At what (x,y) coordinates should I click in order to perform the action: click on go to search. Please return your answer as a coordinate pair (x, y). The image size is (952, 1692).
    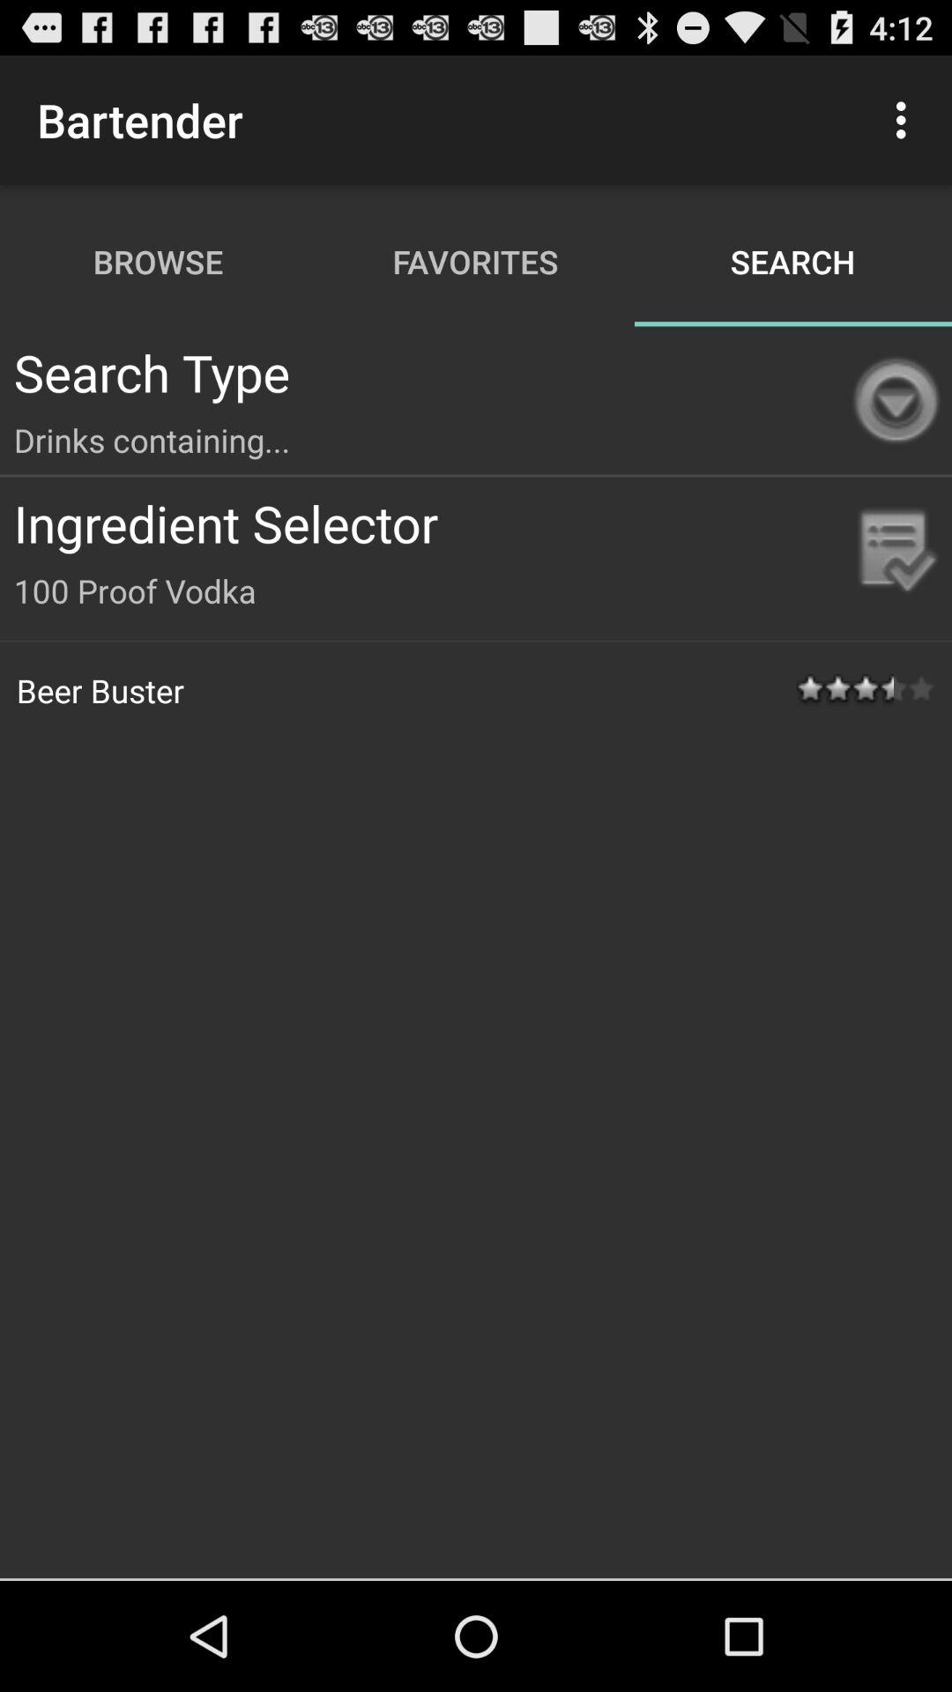
    Looking at the image, I should click on (793, 262).